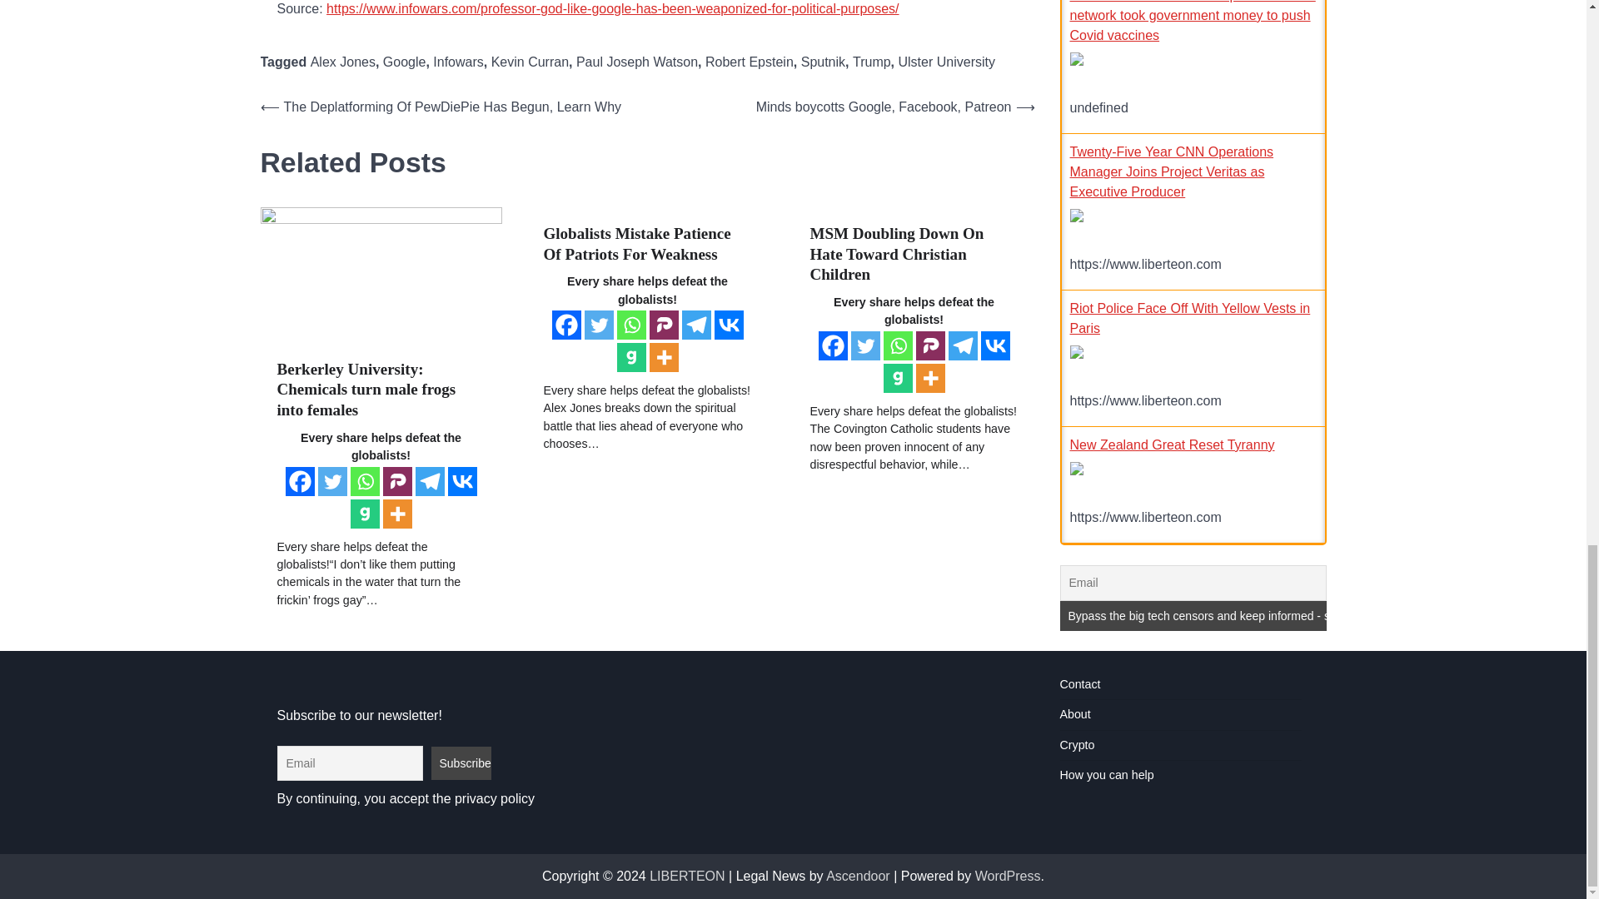 The image size is (1599, 899). Describe the element at coordinates (343, 62) in the screenshot. I see `Alex Jones` at that location.